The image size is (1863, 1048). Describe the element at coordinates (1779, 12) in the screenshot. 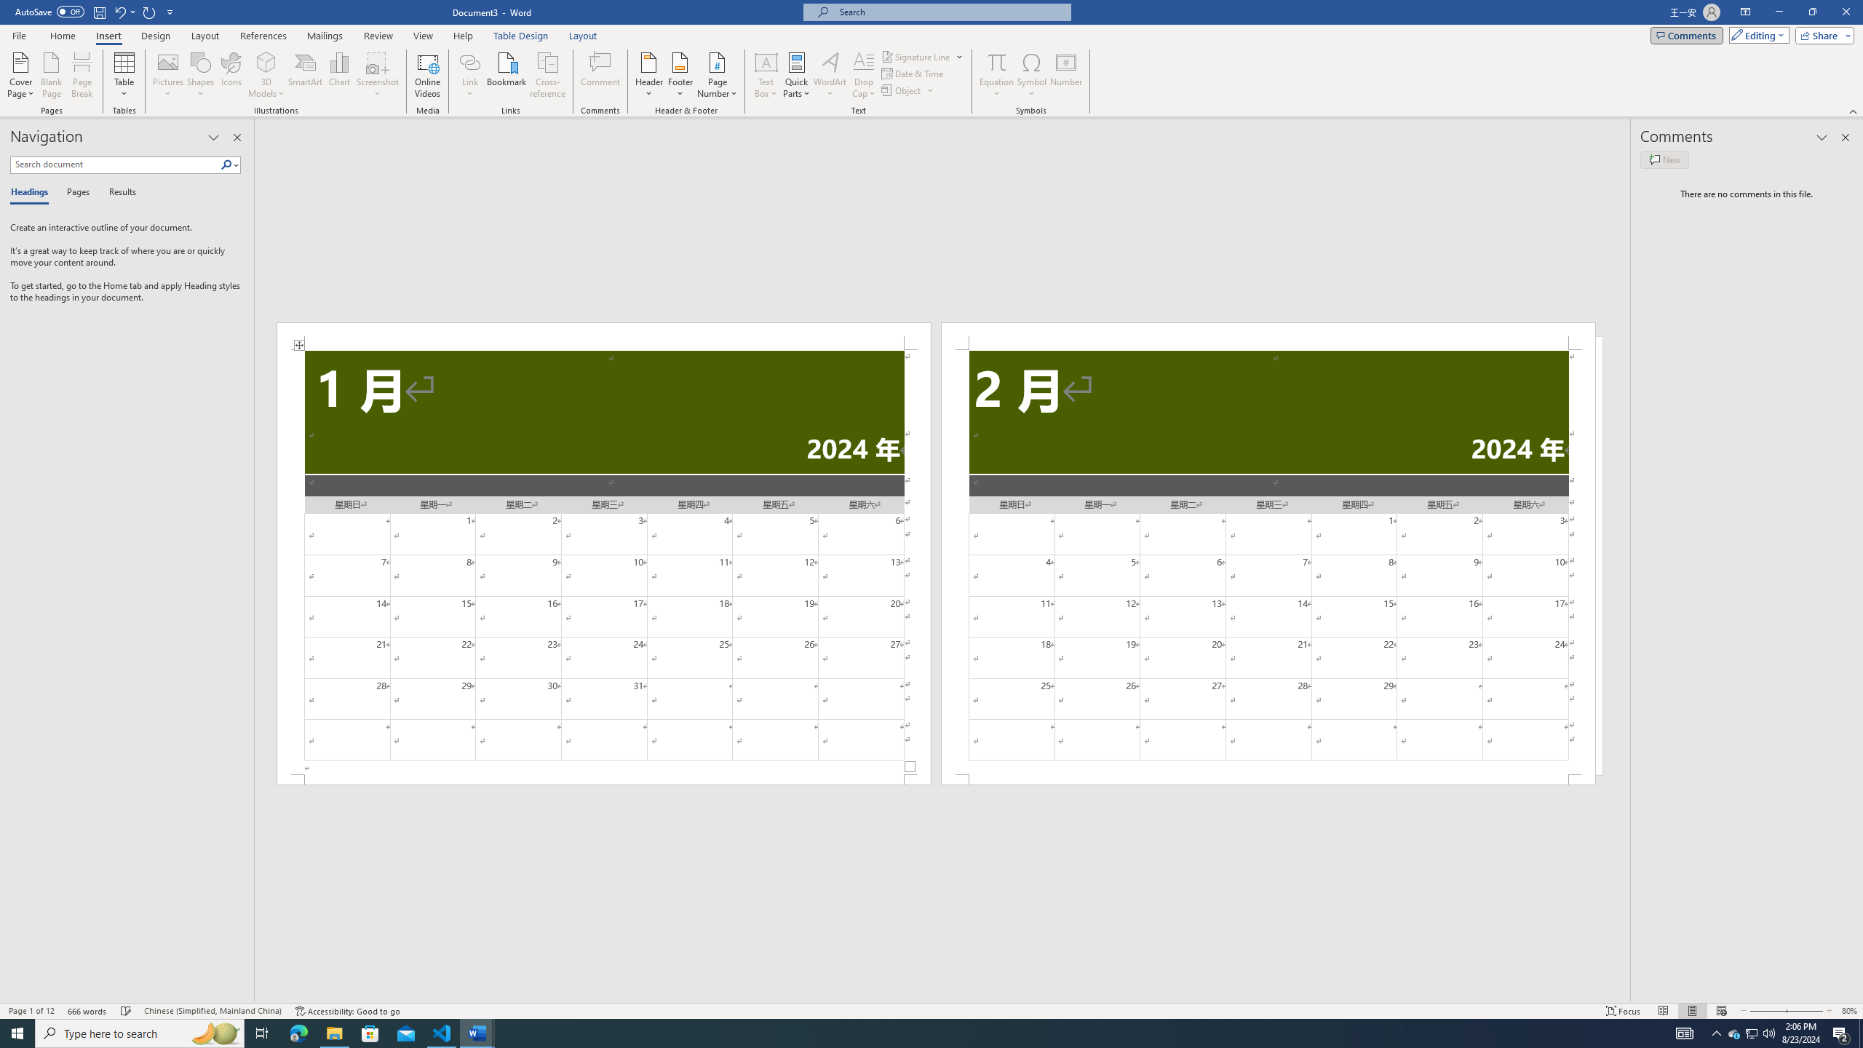

I see `Minimize` at that location.